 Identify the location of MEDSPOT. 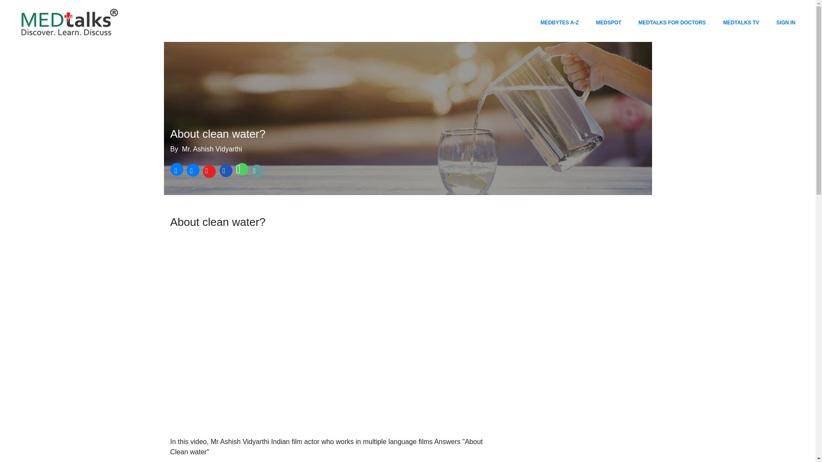
(609, 22).